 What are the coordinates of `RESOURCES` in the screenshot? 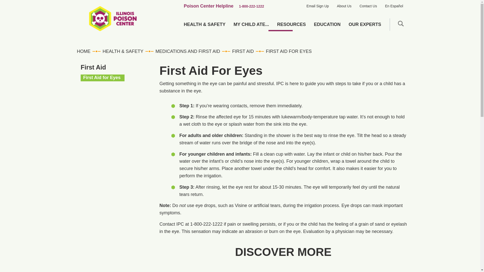 It's located at (291, 24).